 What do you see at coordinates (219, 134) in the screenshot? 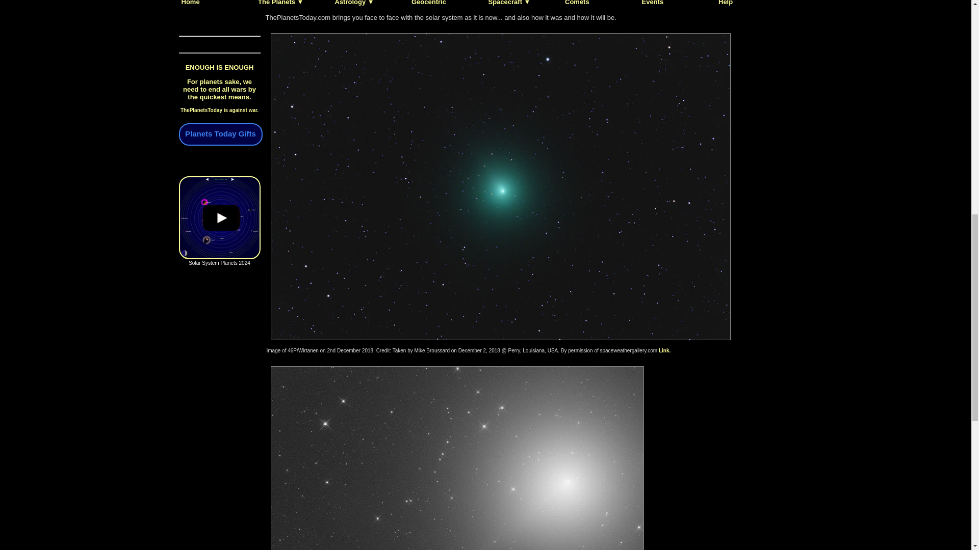
I see `Planets Today Gifts` at bounding box center [219, 134].